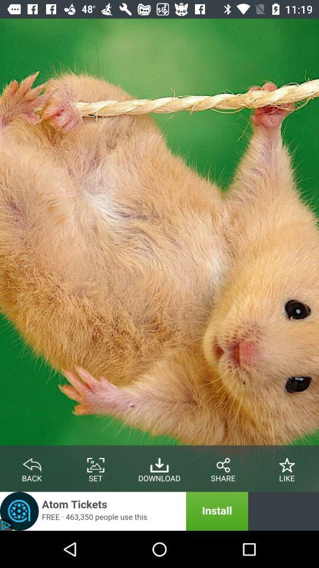  Describe the element at coordinates (287, 463) in the screenshot. I see `like` at that location.